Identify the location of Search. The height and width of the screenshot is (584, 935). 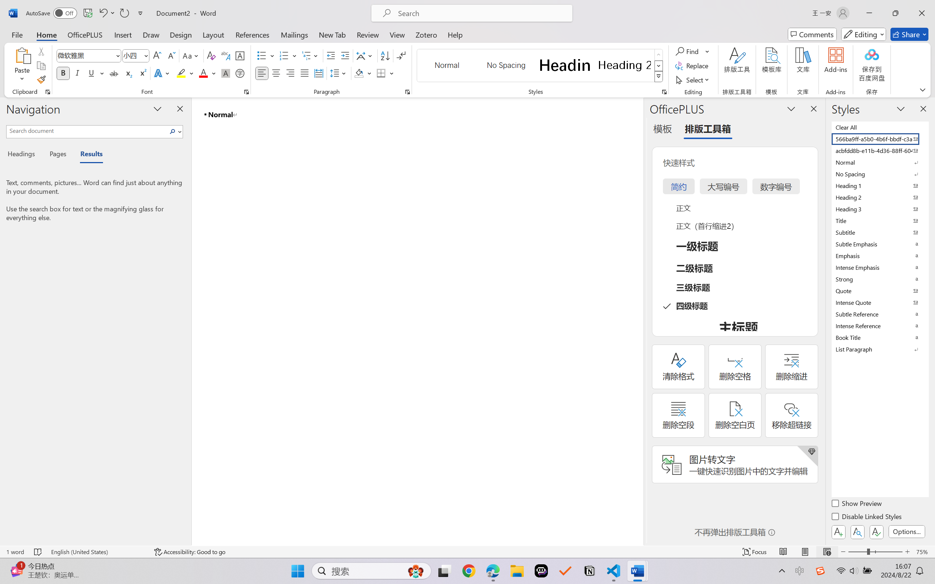
(175, 131).